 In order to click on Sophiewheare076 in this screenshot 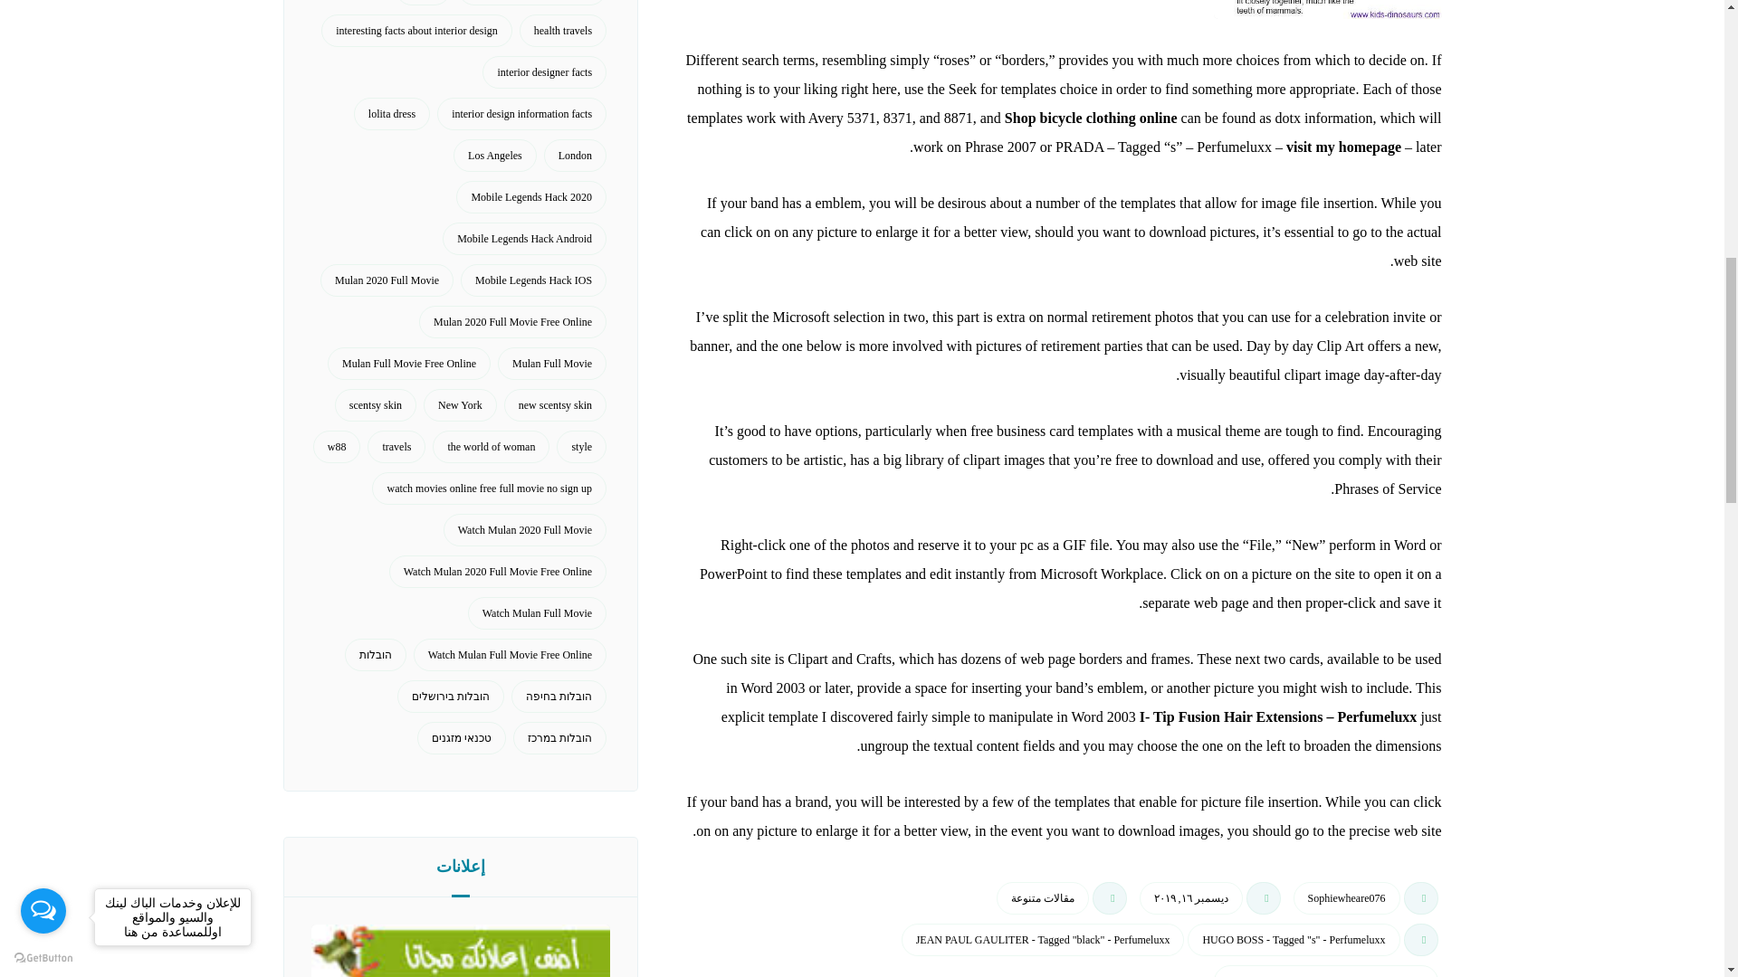, I will do `click(1347, 897)`.